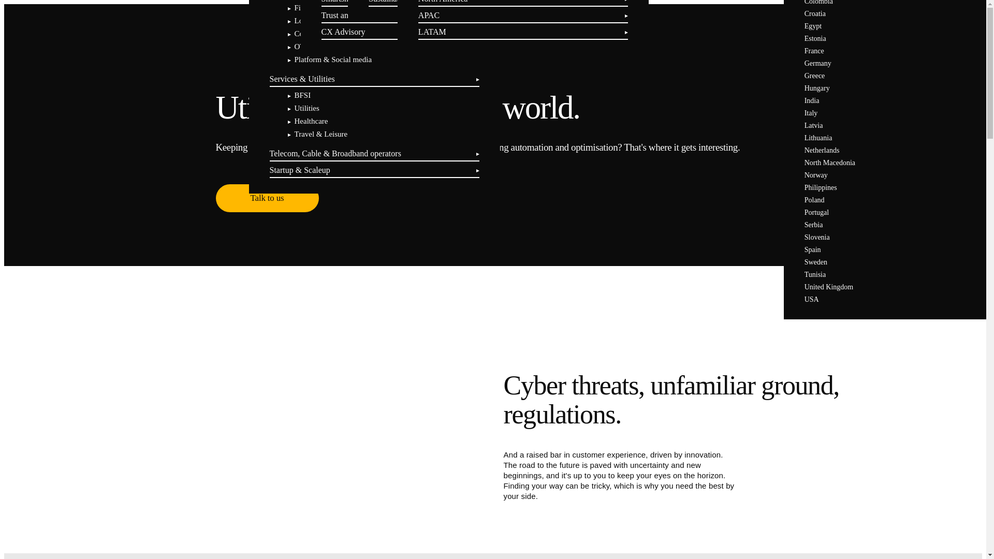  Describe the element at coordinates (306, 7) in the screenshot. I see `FinTech` at that location.